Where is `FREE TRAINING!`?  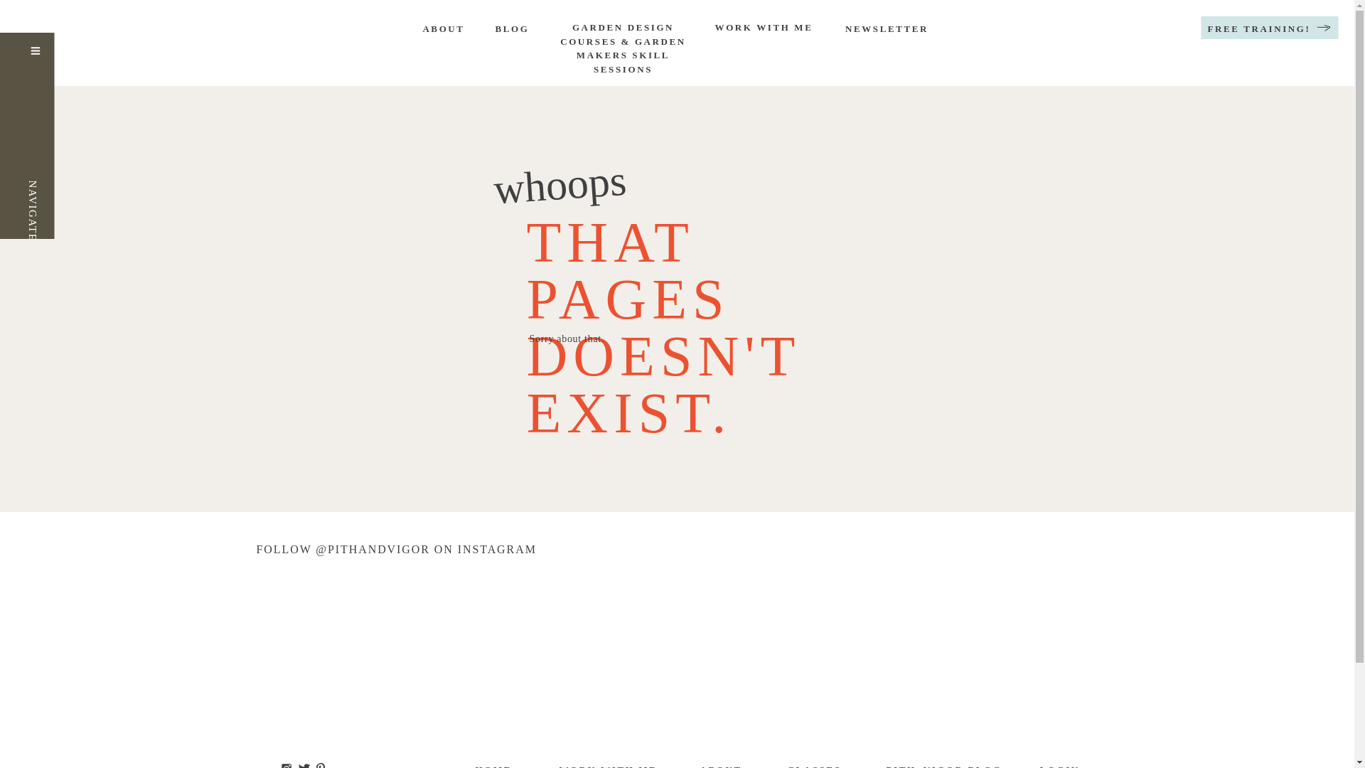
FREE TRAINING! is located at coordinates (1259, 30).